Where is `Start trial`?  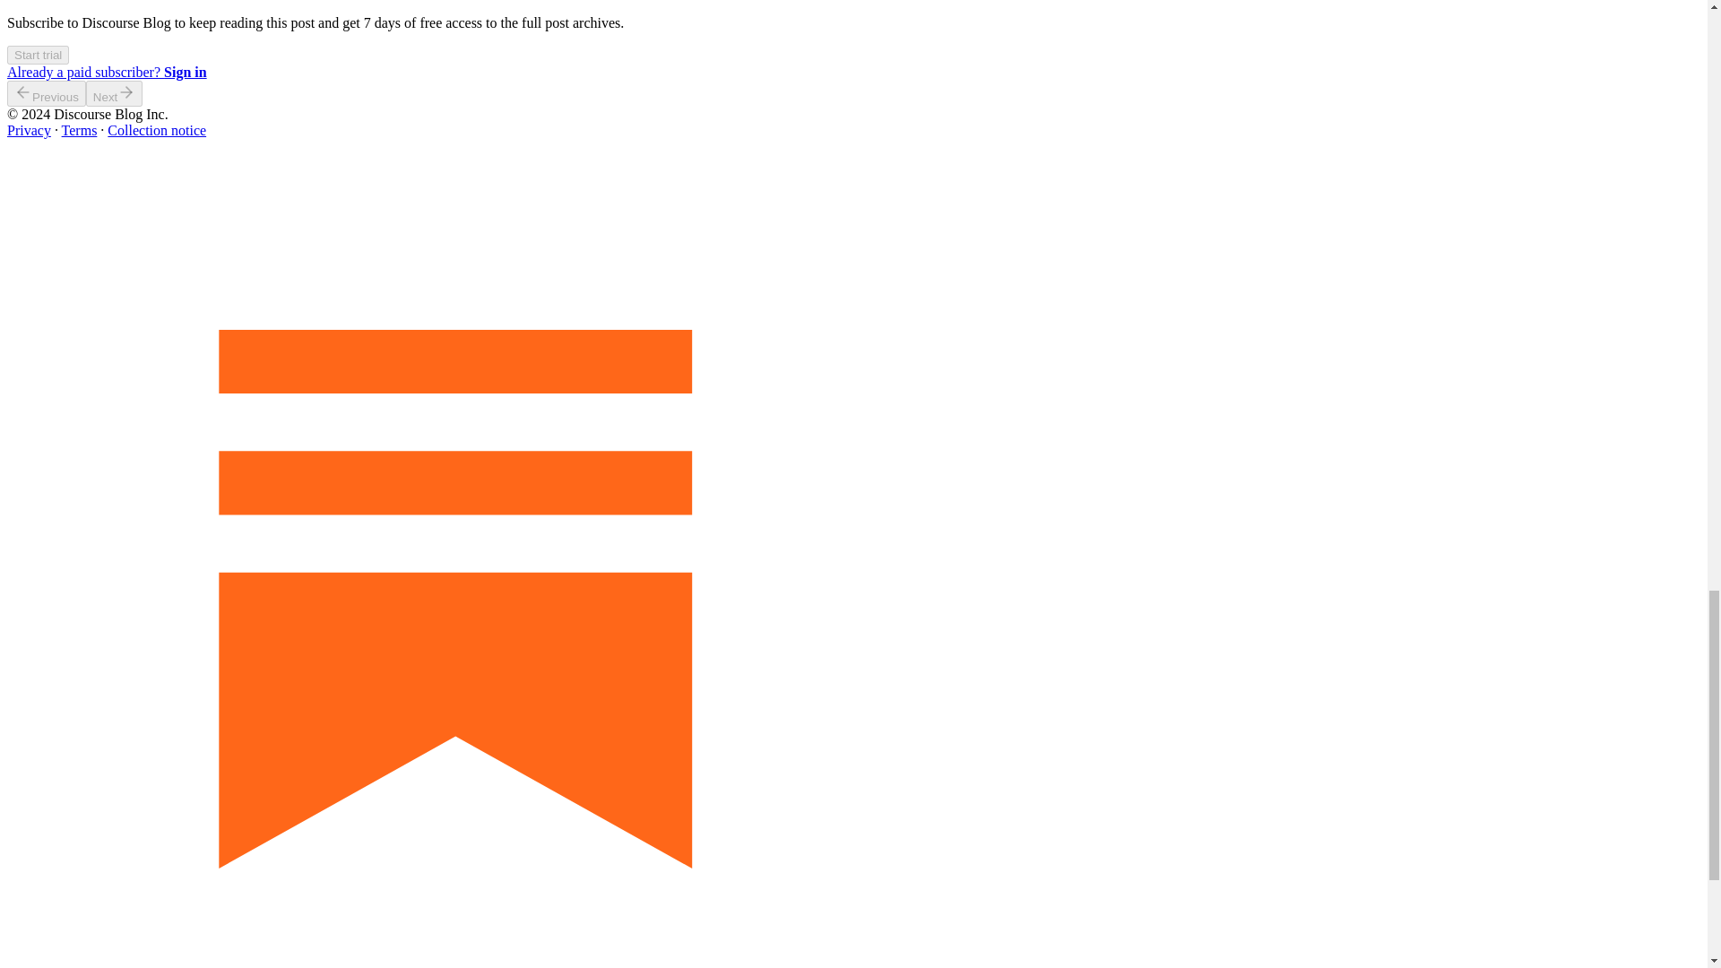 Start trial is located at coordinates (38, 54).